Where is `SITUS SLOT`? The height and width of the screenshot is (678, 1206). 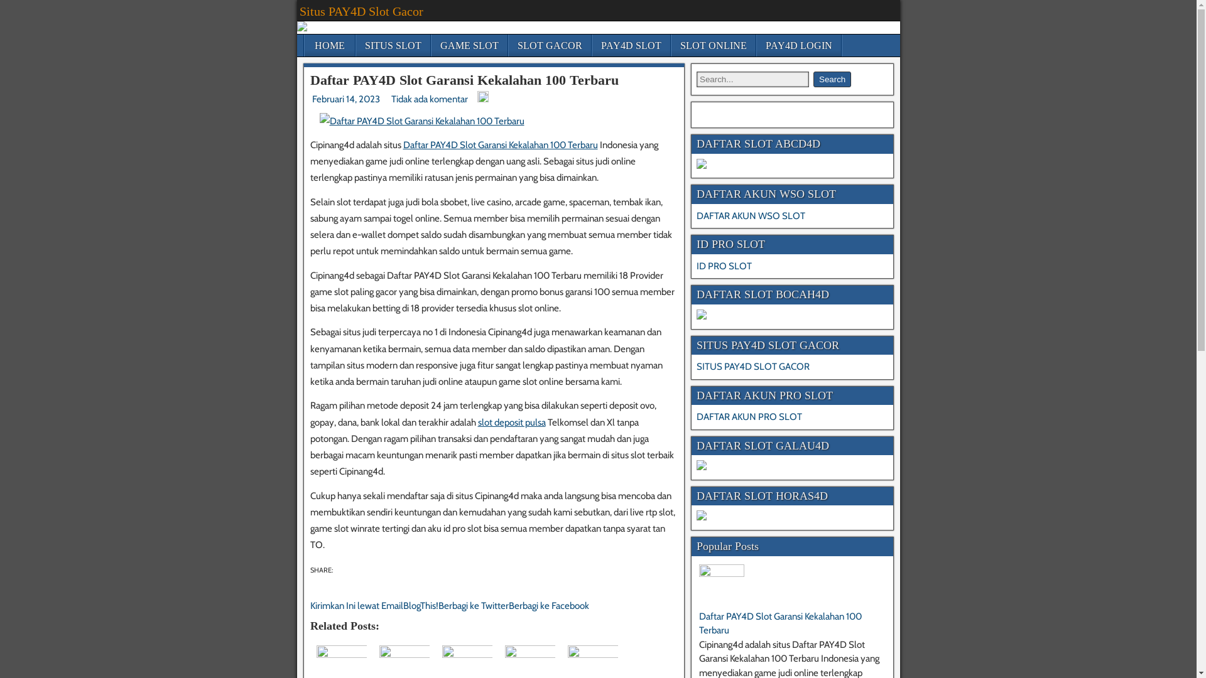 SITUS SLOT is located at coordinates (393, 45).